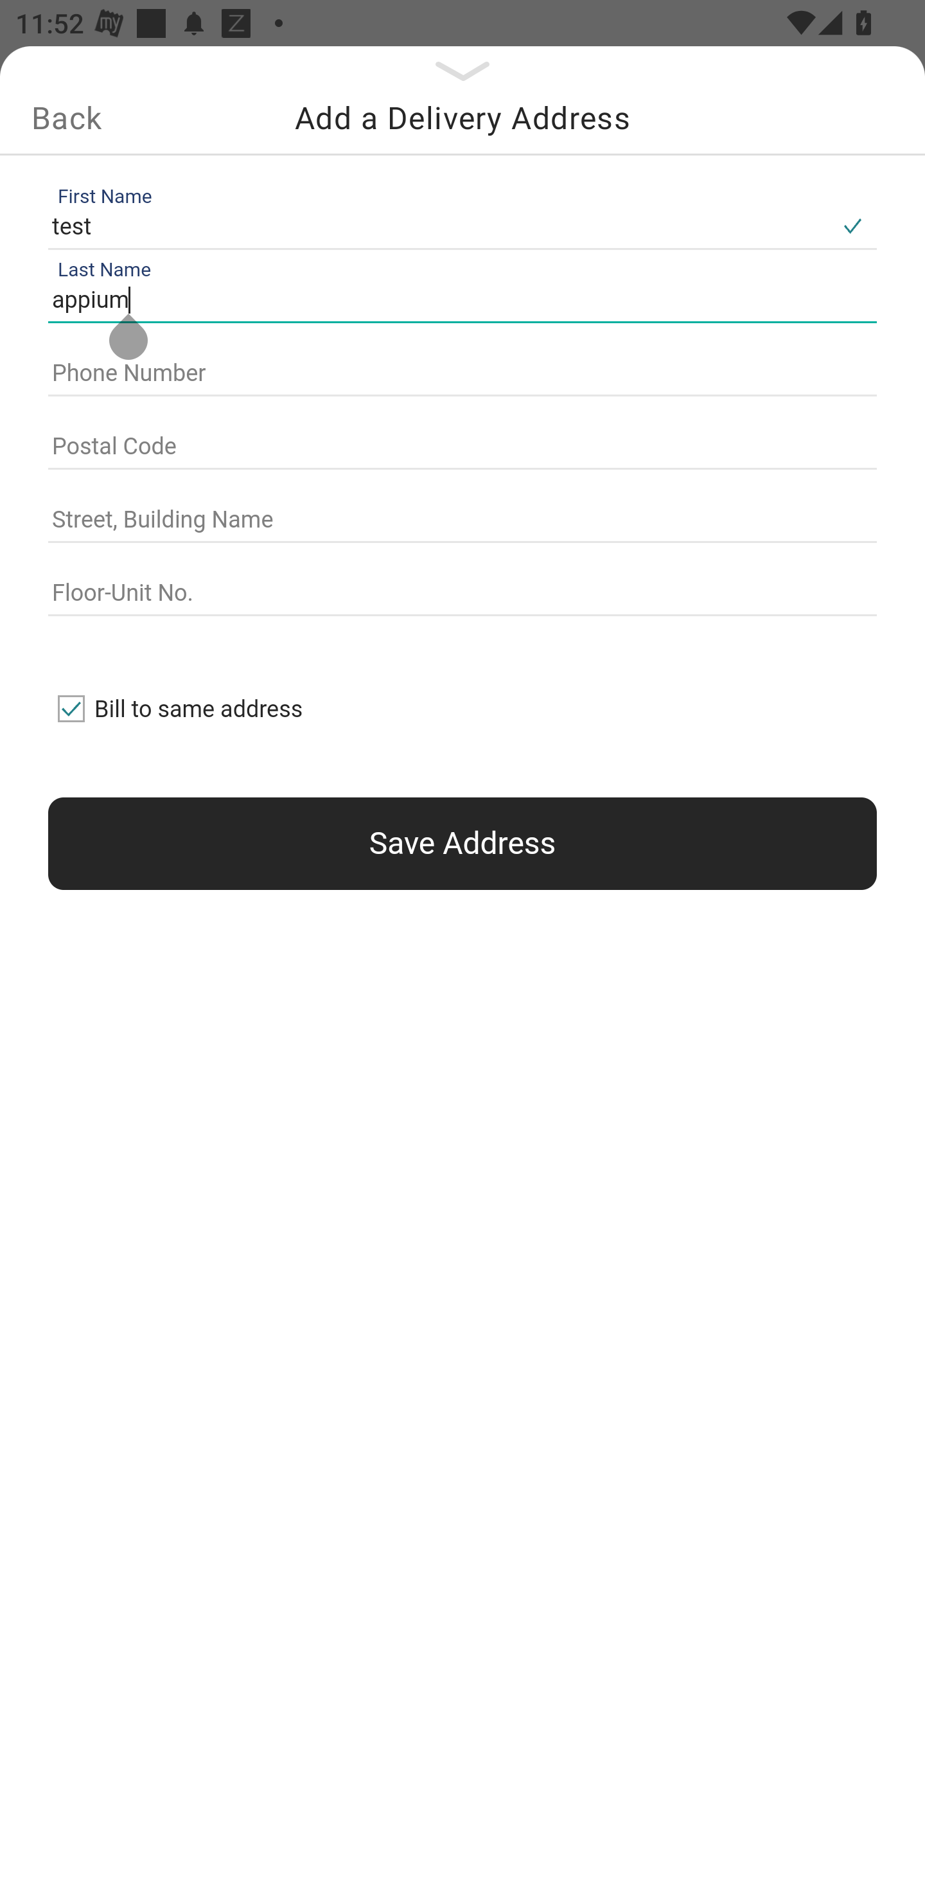  What do you see at coordinates (457, 301) in the screenshot?
I see `appium` at bounding box center [457, 301].